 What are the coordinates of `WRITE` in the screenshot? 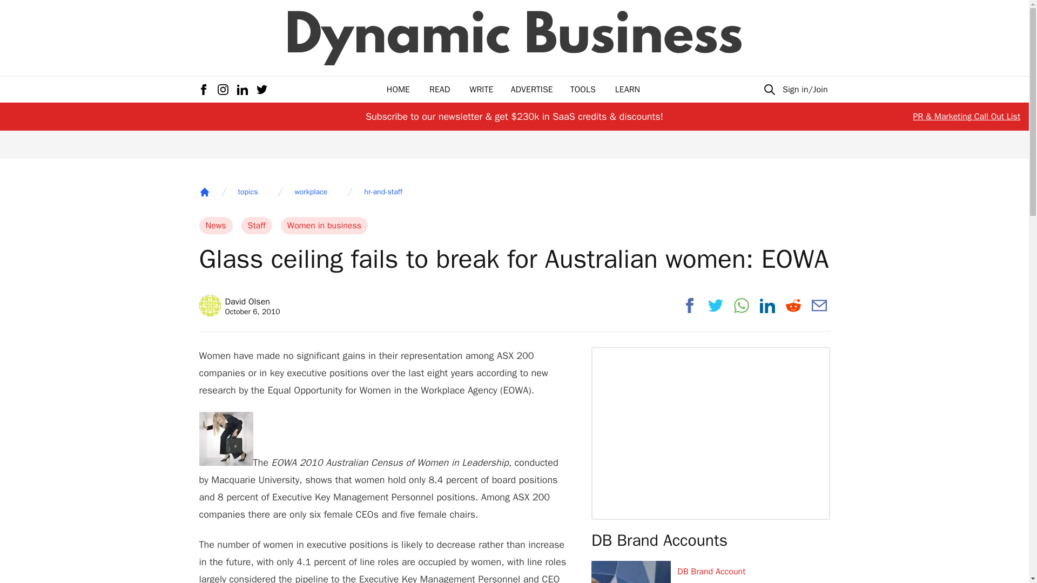 It's located at (398, 90).